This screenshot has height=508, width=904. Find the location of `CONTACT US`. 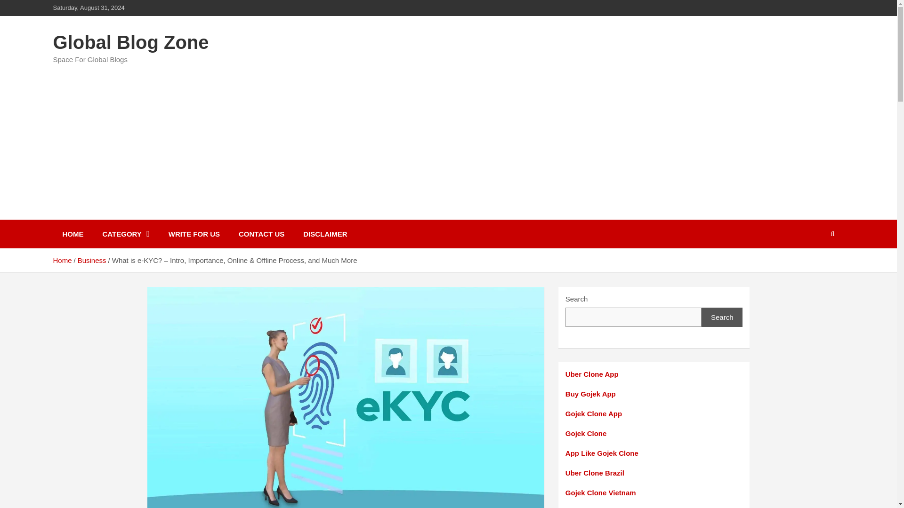

CONTACT US is located at coordinates (262, 234).